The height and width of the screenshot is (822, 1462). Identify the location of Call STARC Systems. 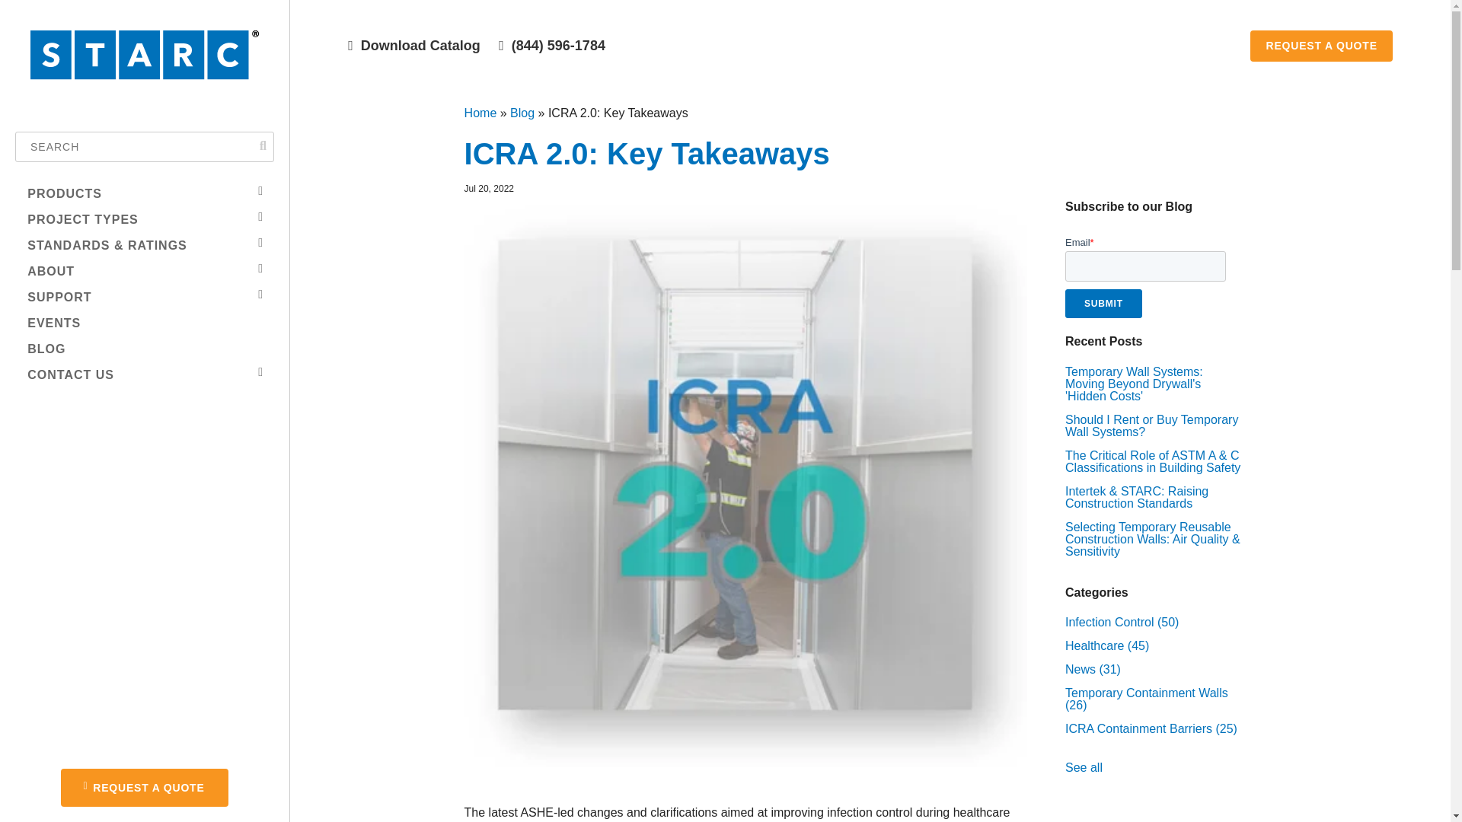
(551, 46).